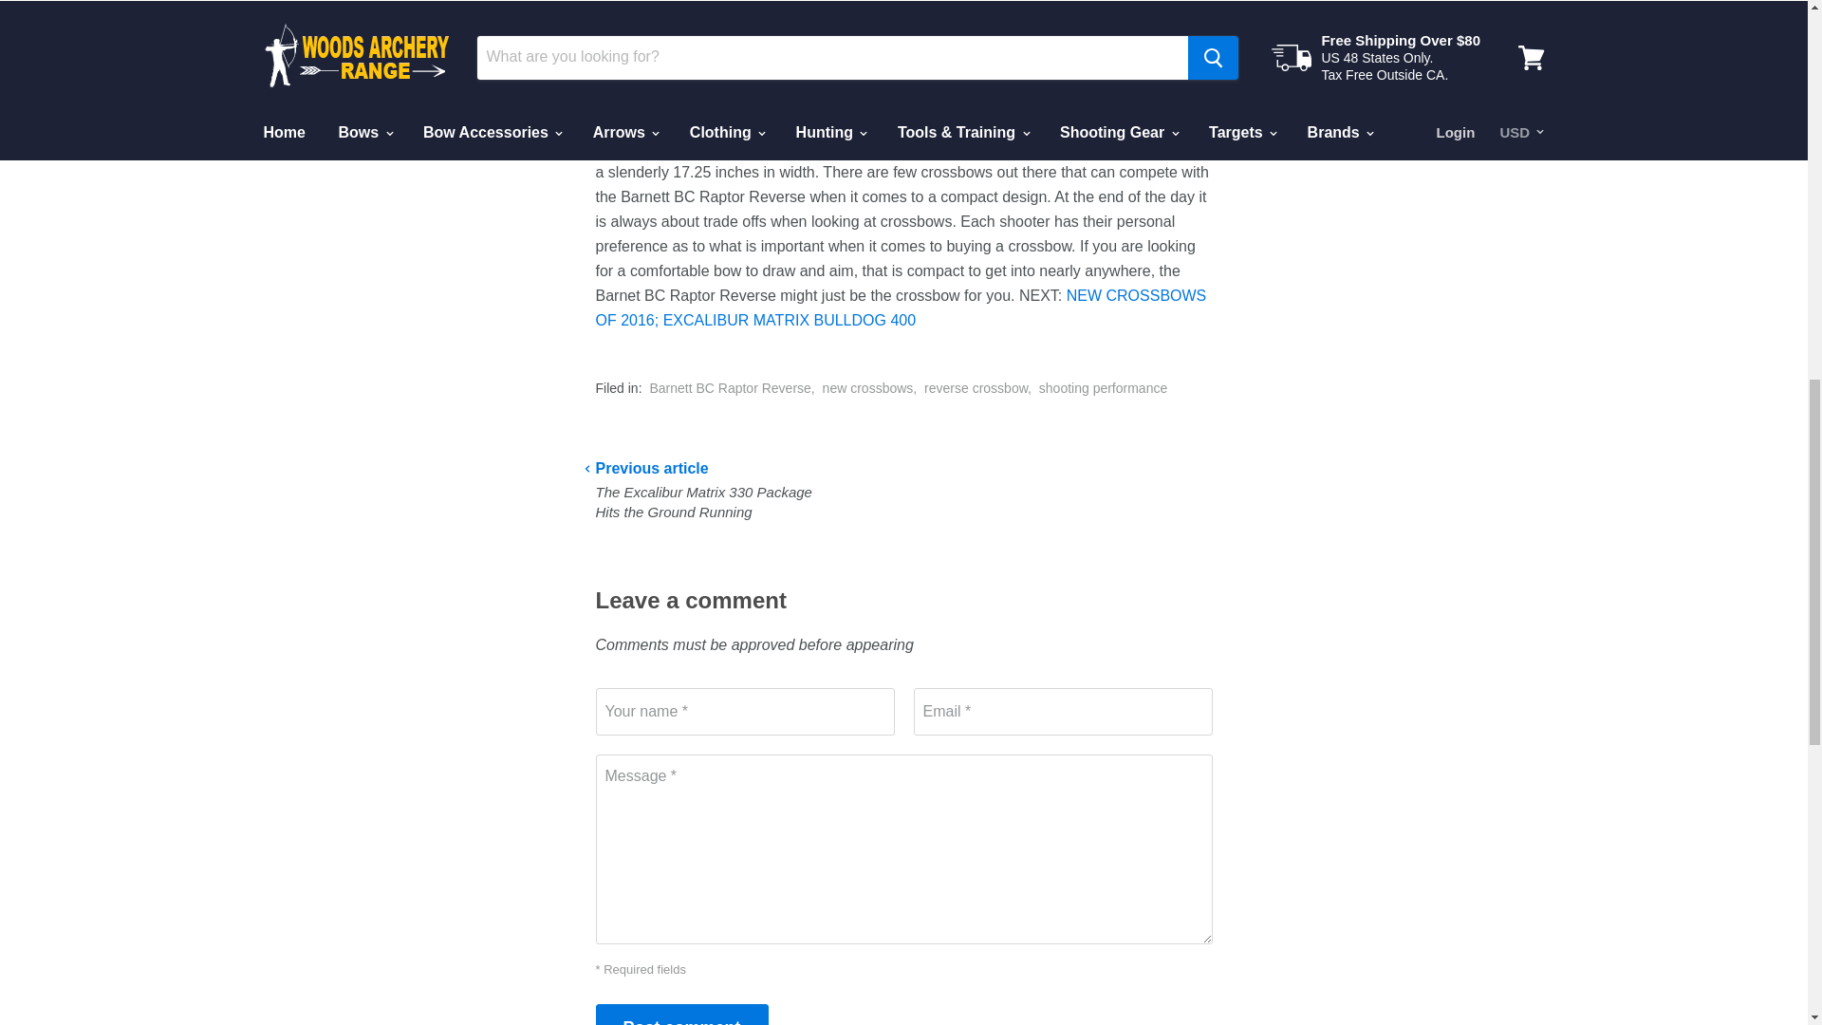 This screenshot has height=1025, width=1822. Describe the element at coordinates (729, 387) in the screenshot. I see `Show articles tagged Barnett BC Raptor Reverse` at that location.